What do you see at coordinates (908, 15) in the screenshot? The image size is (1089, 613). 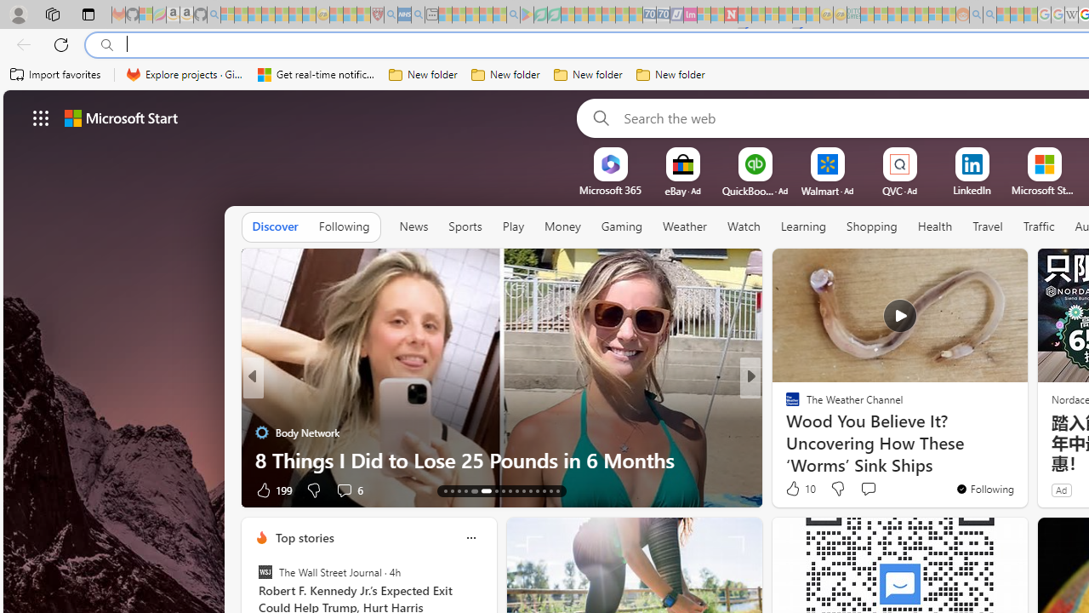 I see `Expert Portfolios - Sleeping` at bounding box center [908, 15].